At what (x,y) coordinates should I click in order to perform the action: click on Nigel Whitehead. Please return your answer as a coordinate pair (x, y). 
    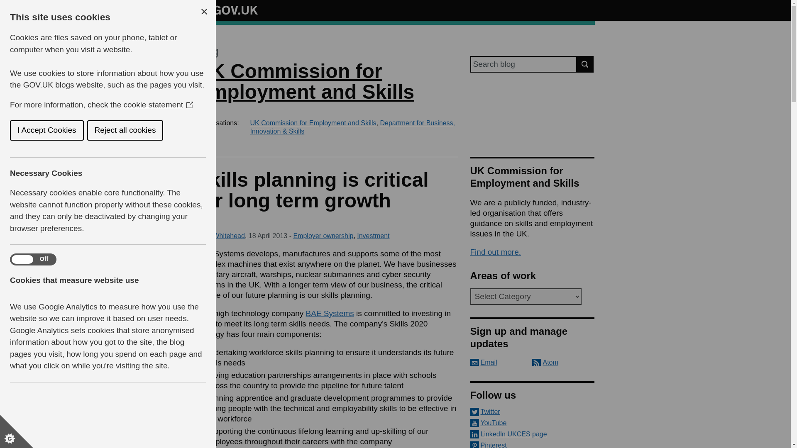
    Looking at the image, I should click on (220, 236).